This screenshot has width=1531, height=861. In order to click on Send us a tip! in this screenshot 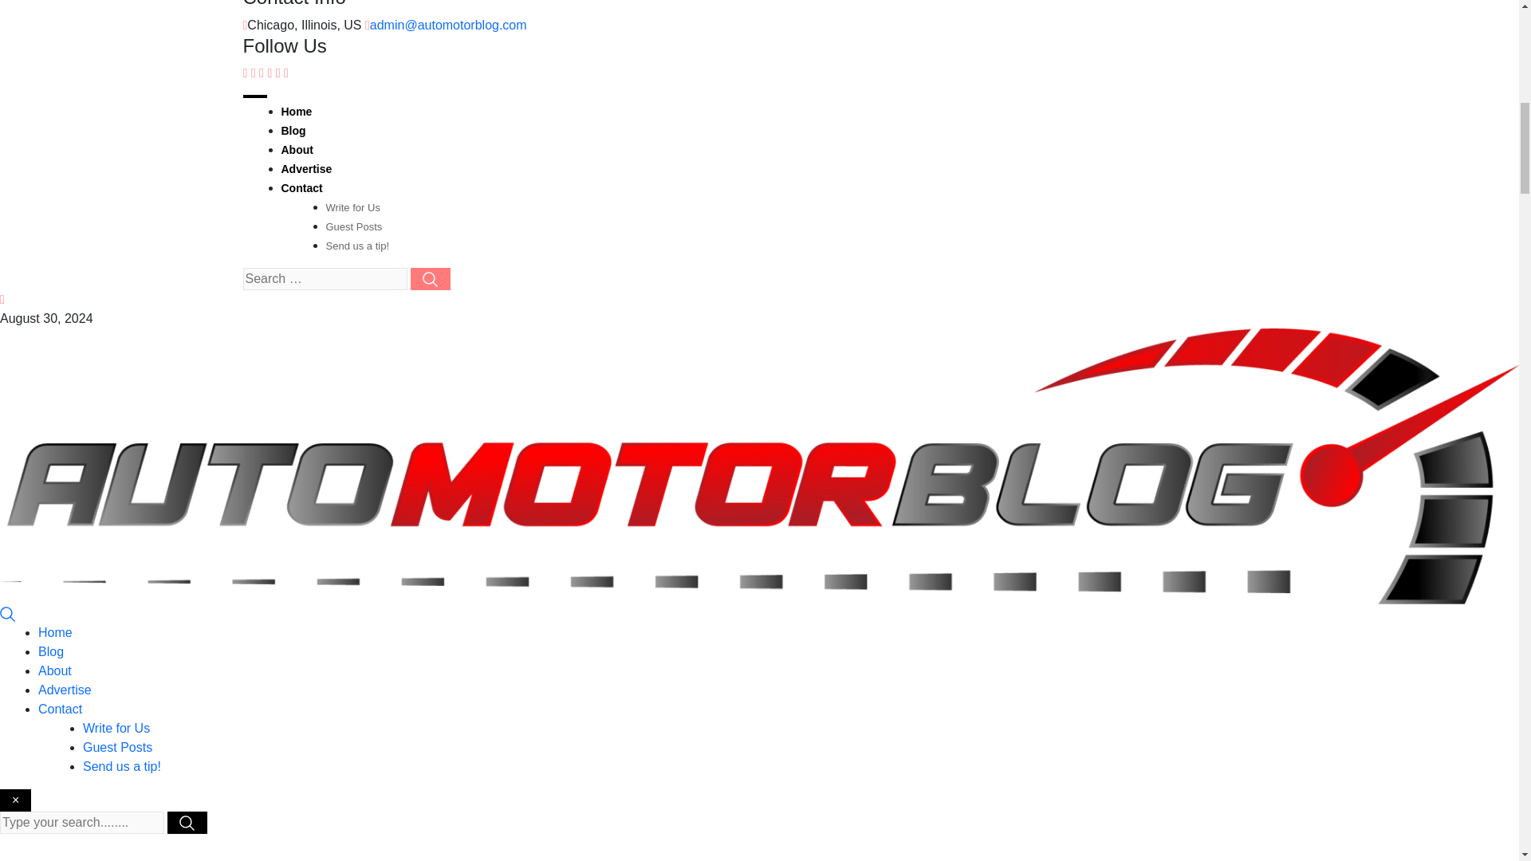, I will do `click(356, 246)`.